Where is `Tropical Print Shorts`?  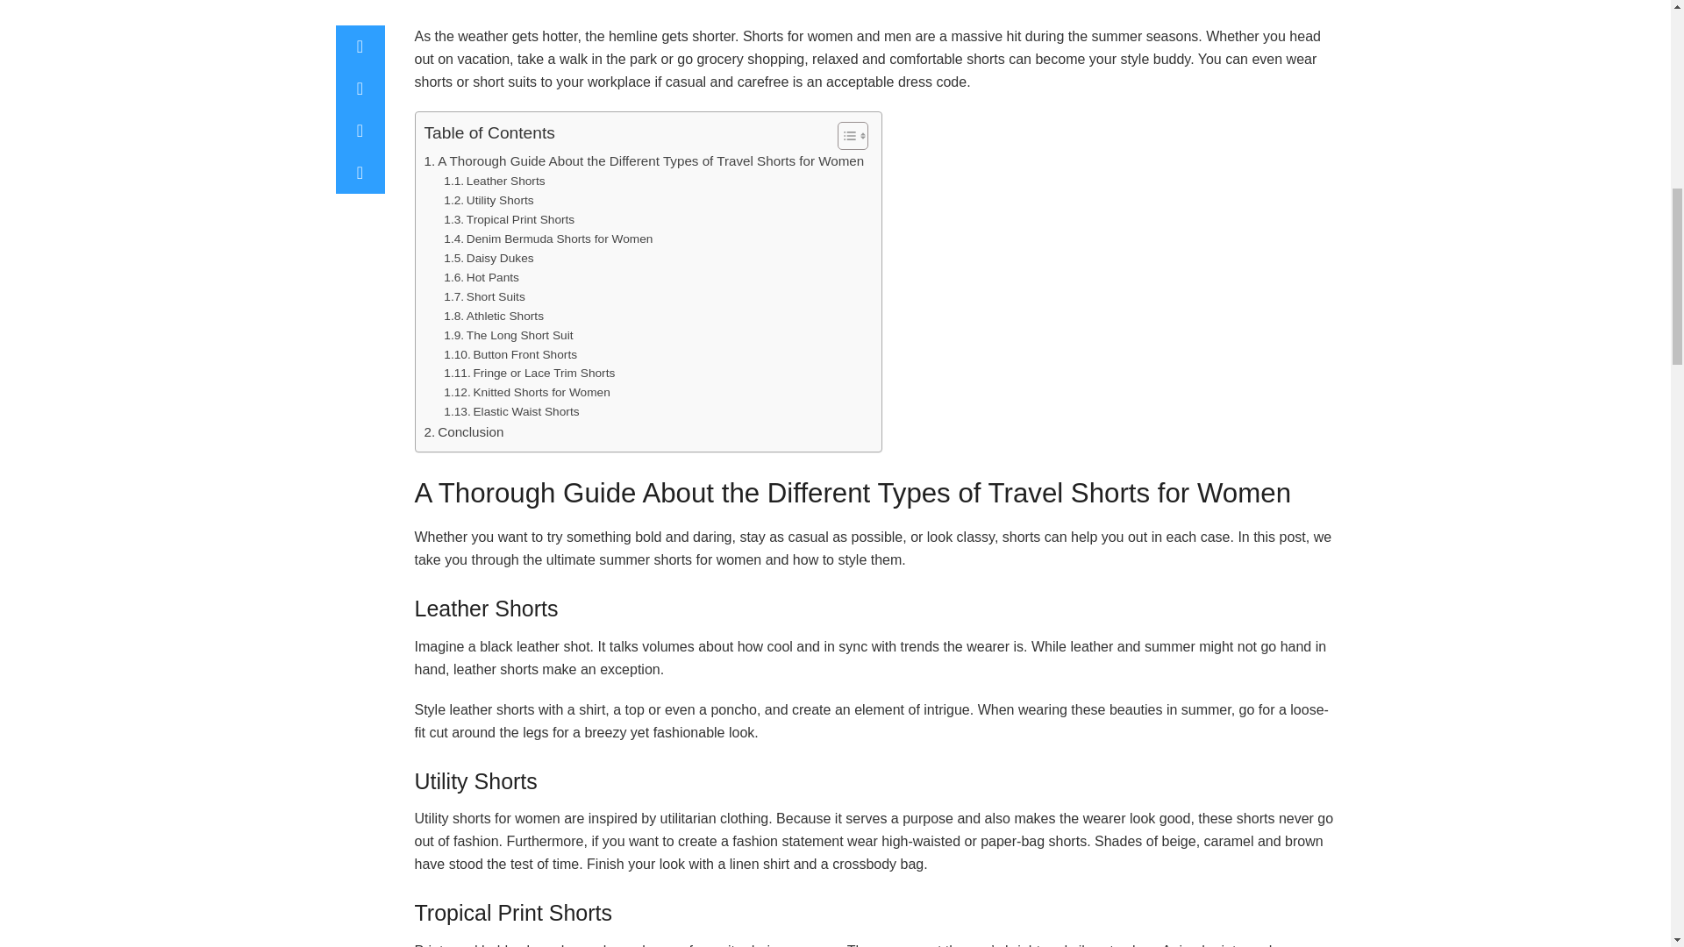 Tropical Print Shorts is located at coordinates (509, 219).